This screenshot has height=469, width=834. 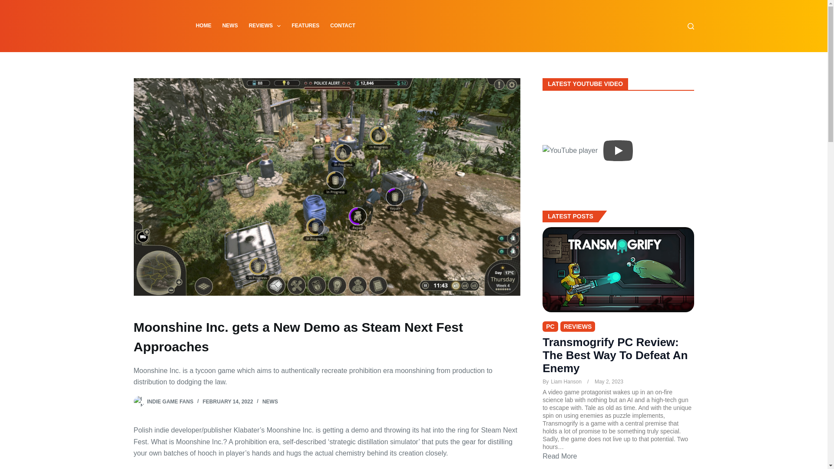 What do you see at coordinates (9, 4) in the screenshot?
I see `Skip to content` at bounding box center [9, 4].